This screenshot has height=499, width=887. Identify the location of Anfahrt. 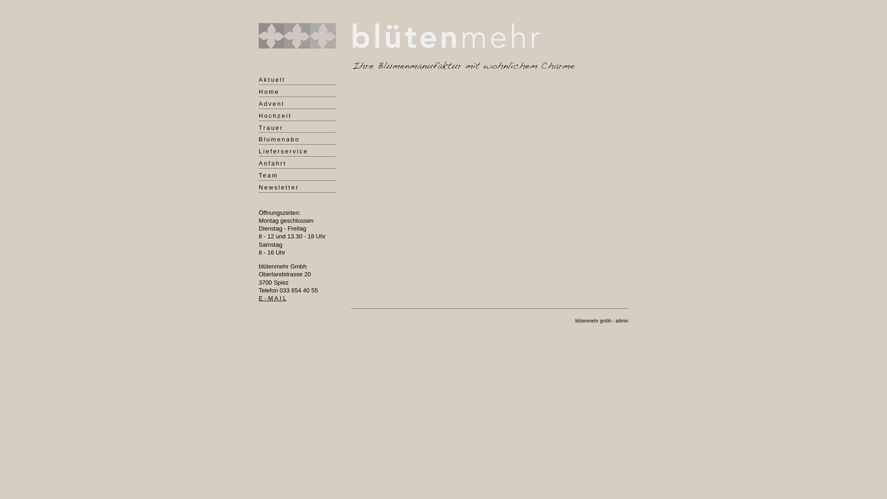
(298, 164).